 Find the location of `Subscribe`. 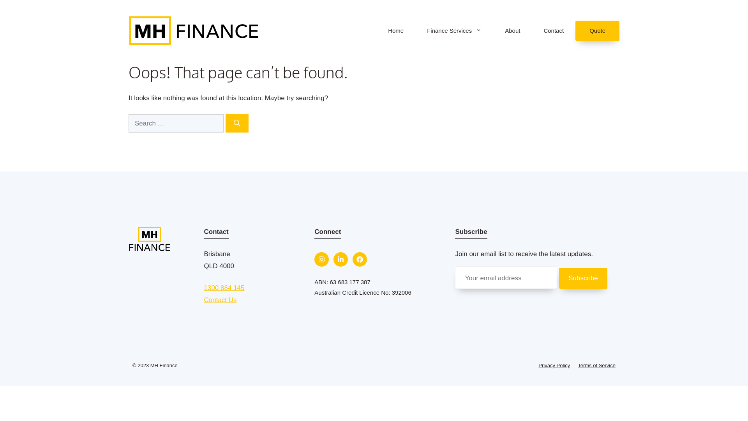

Subscribe is located at coordinates (583, 278).